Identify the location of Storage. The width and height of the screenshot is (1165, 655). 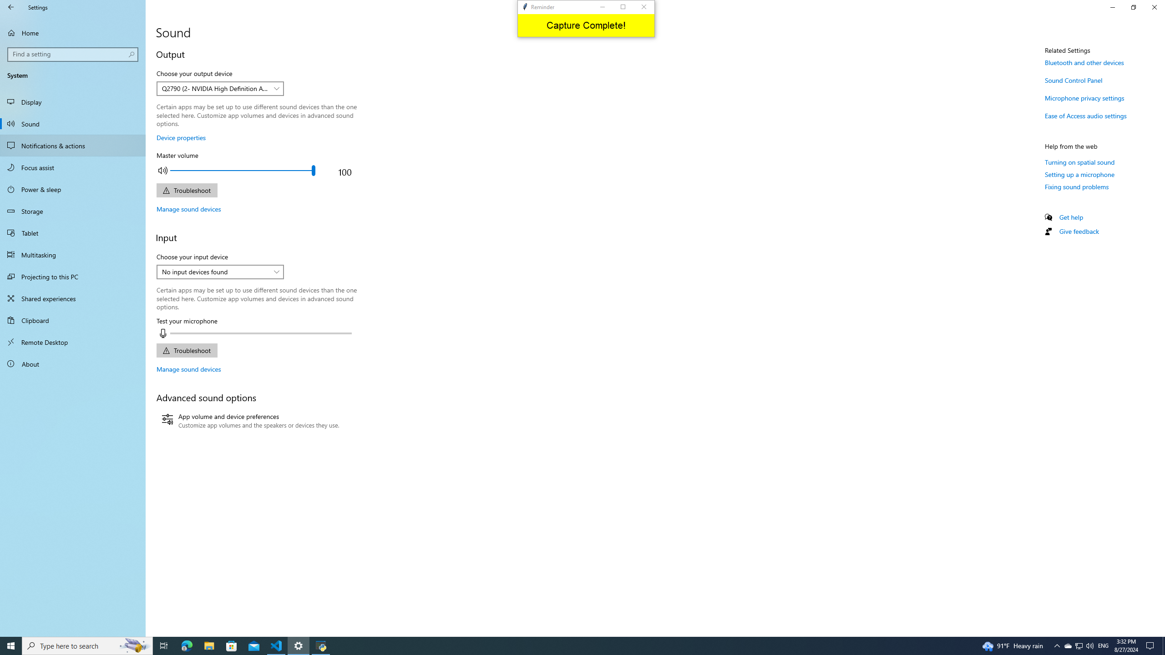
(73, 211).